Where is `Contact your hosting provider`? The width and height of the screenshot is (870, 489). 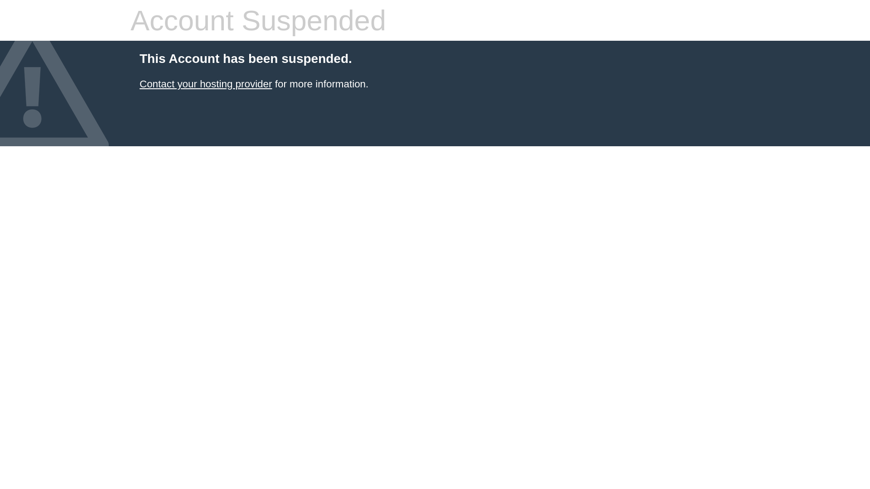
Contact your hosting provider is located at coordinates (206, 84).